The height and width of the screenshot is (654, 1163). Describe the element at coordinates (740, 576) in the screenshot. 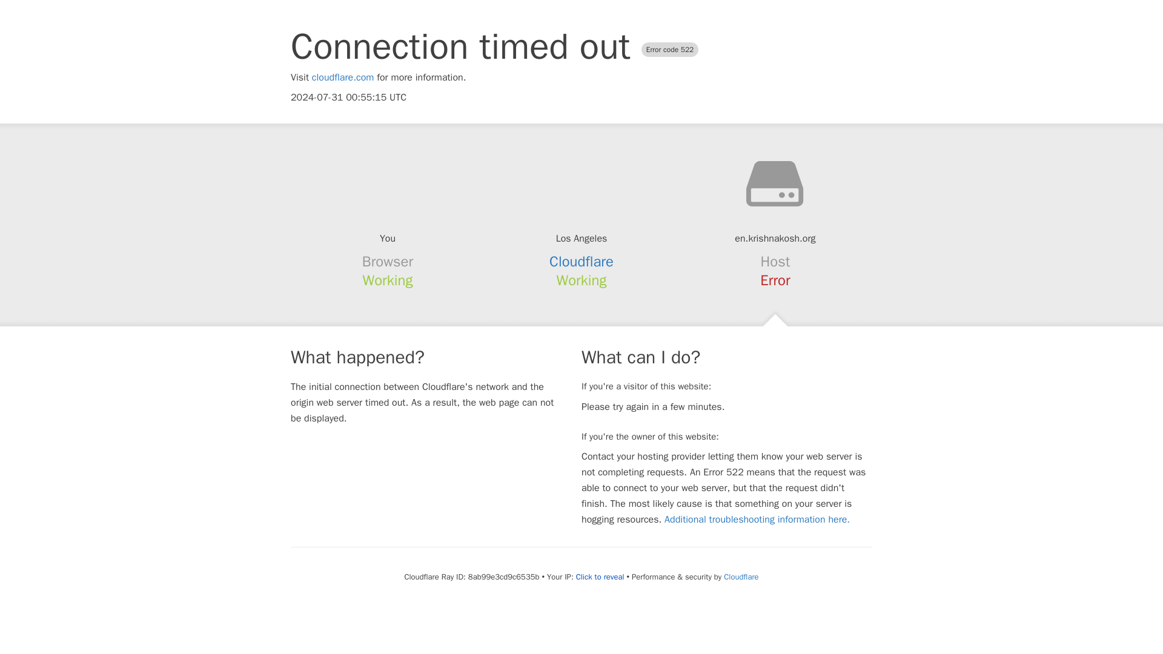

I see `Cloudflare` at that location.